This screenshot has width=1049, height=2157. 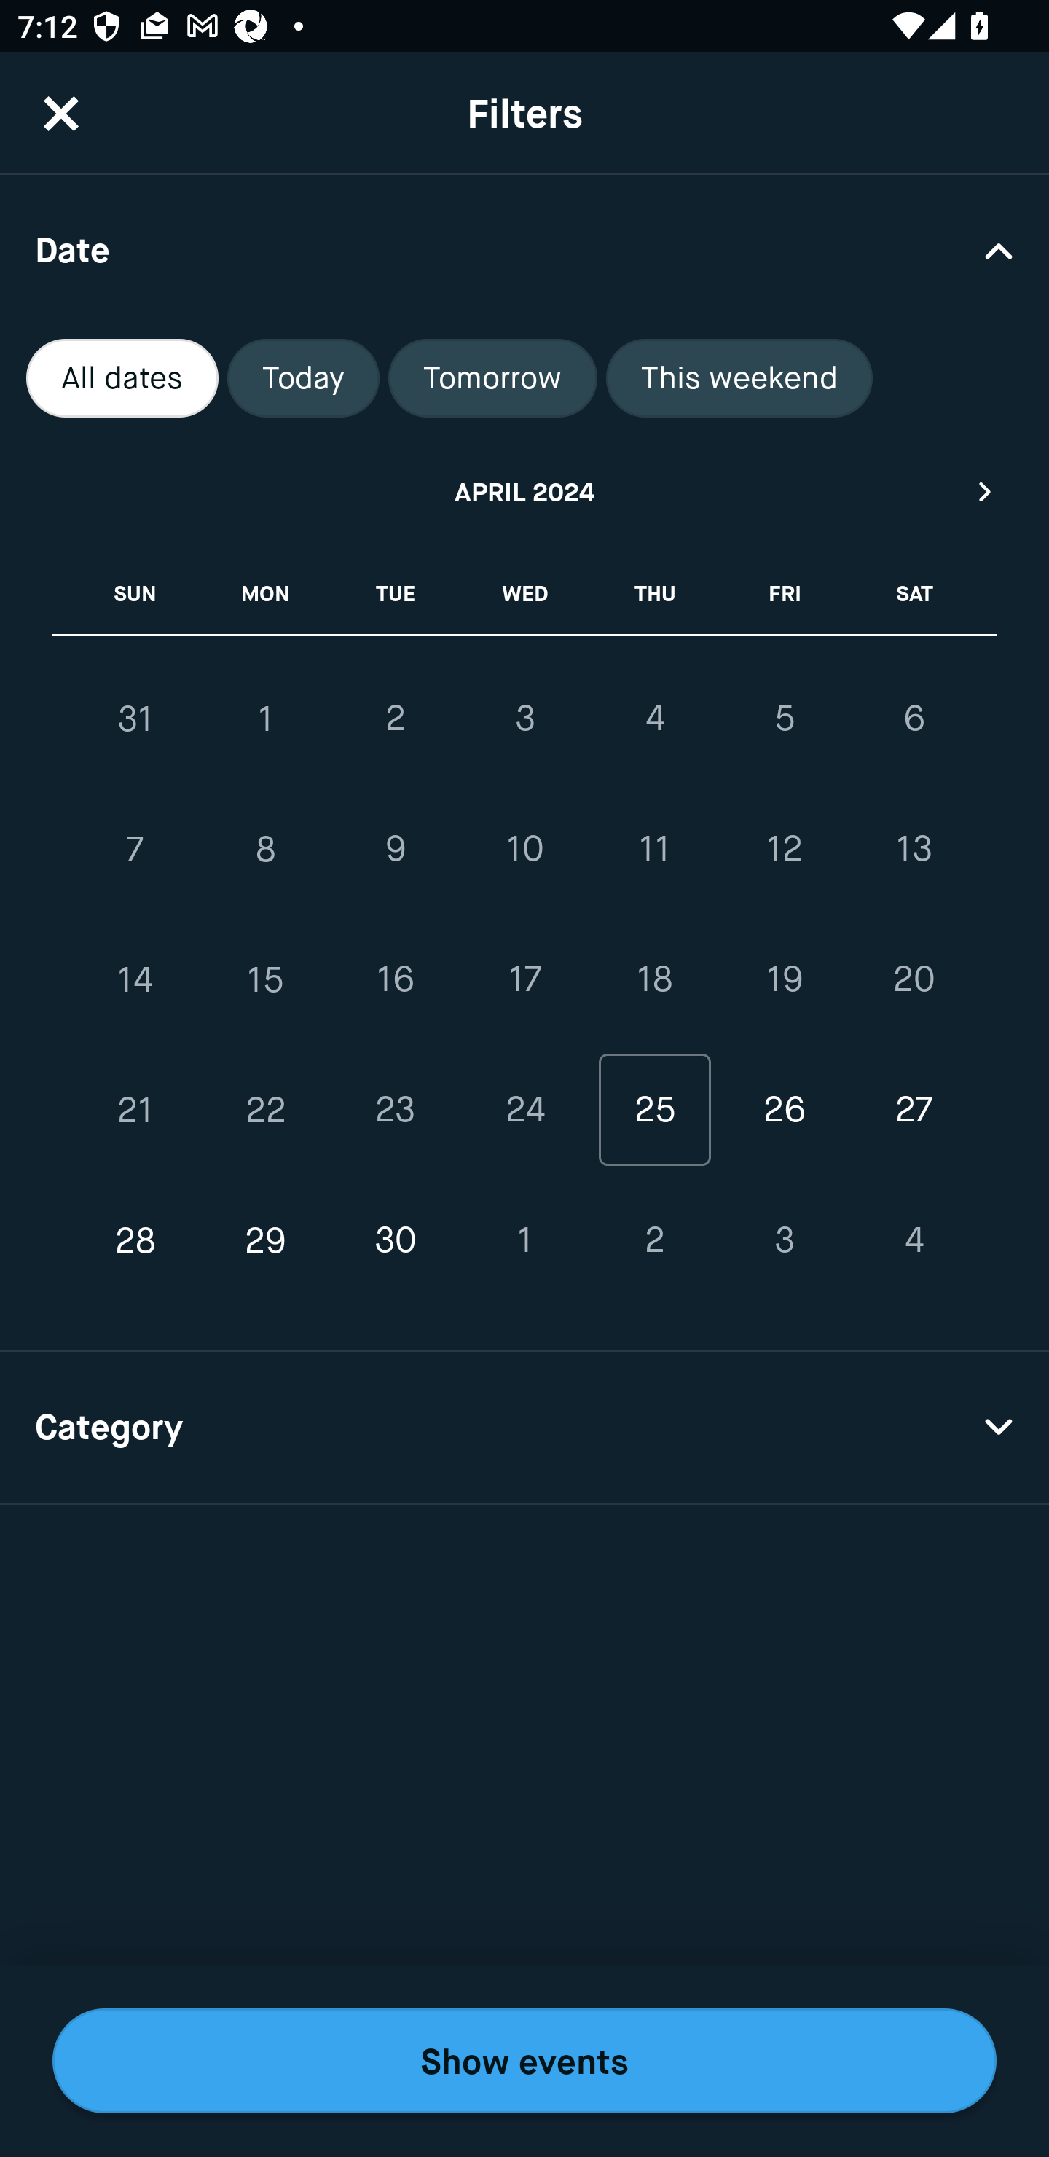 I want to click on 17, so click(x=524, y=979).